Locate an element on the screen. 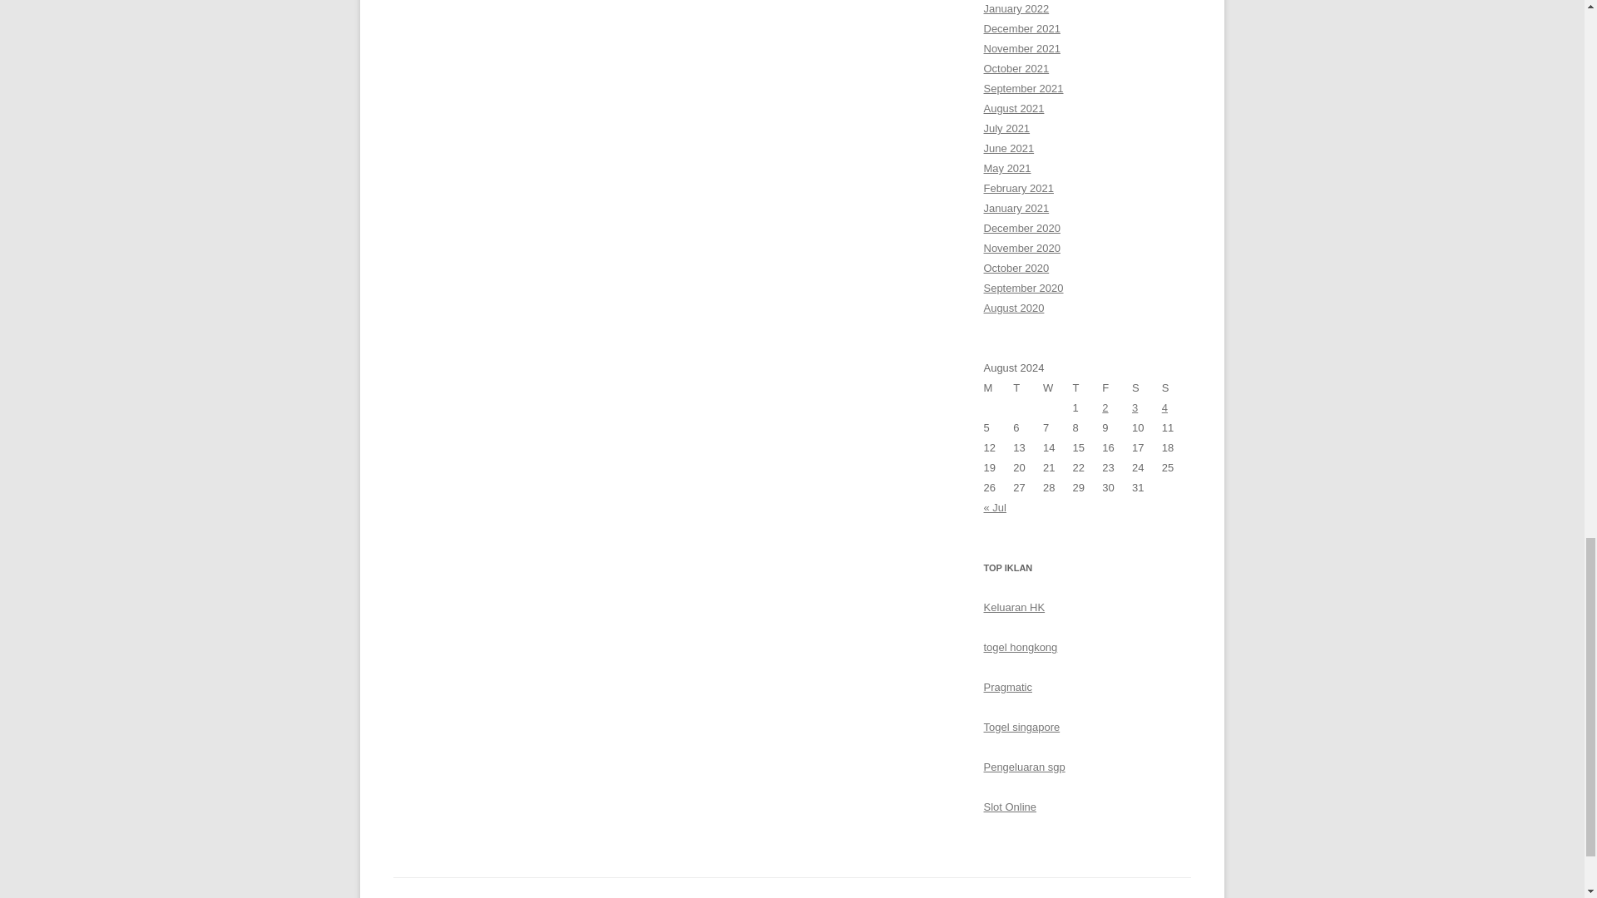 The image size is (1597, 898). Monday is located at coordinates (998, 387).